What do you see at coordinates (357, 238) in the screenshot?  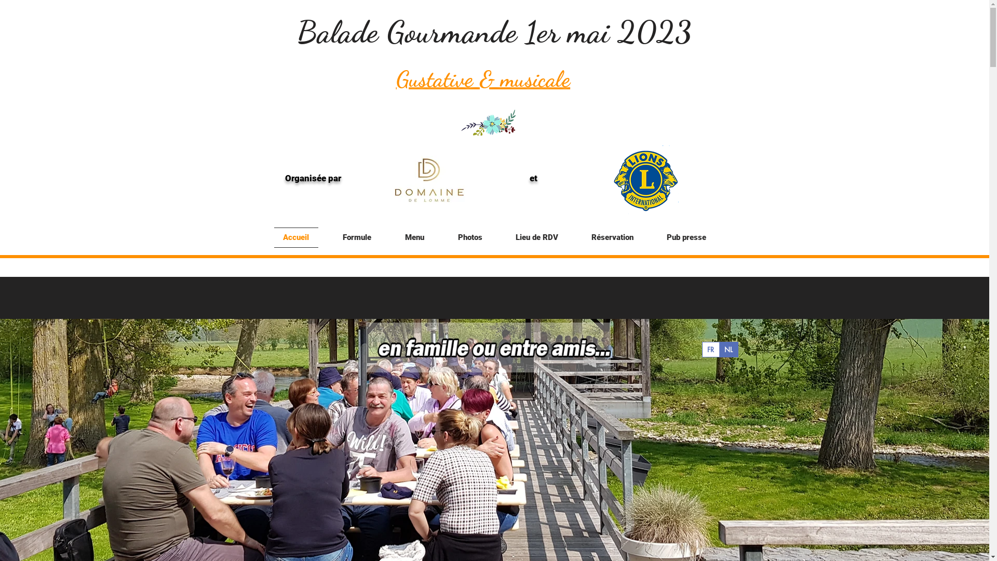 I see `Formule` at bounding box center [357, 238].